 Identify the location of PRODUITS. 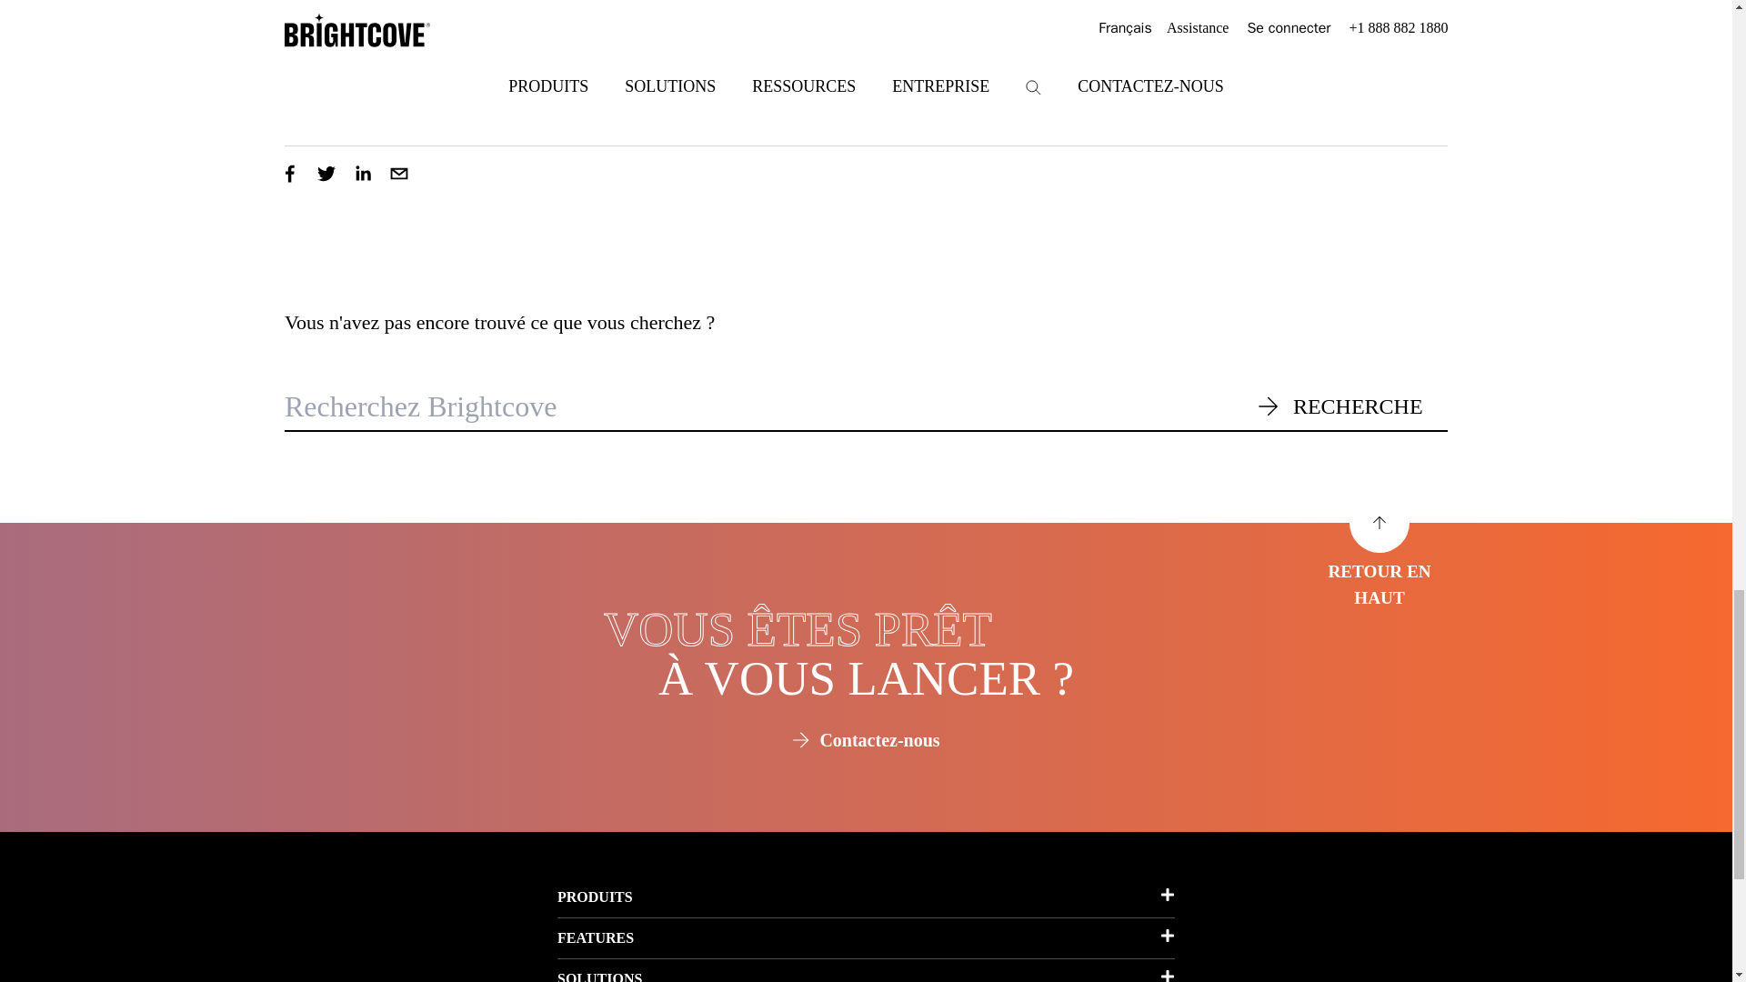
(866, 897).